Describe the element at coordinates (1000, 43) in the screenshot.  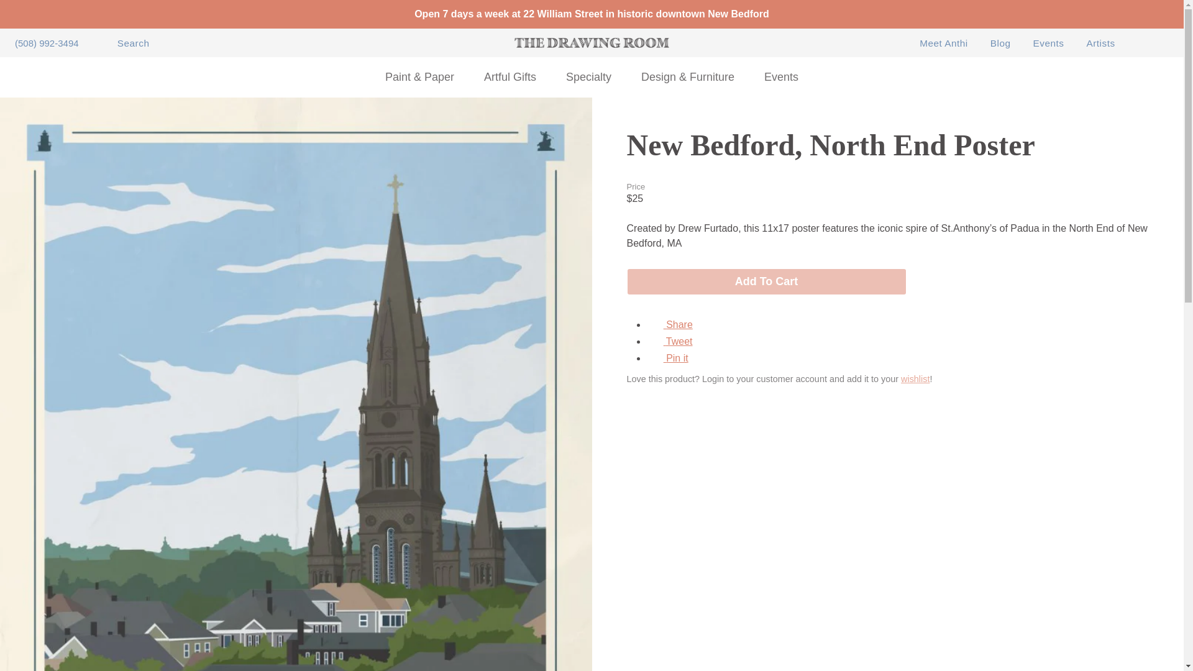
I see `Blog` at that location.